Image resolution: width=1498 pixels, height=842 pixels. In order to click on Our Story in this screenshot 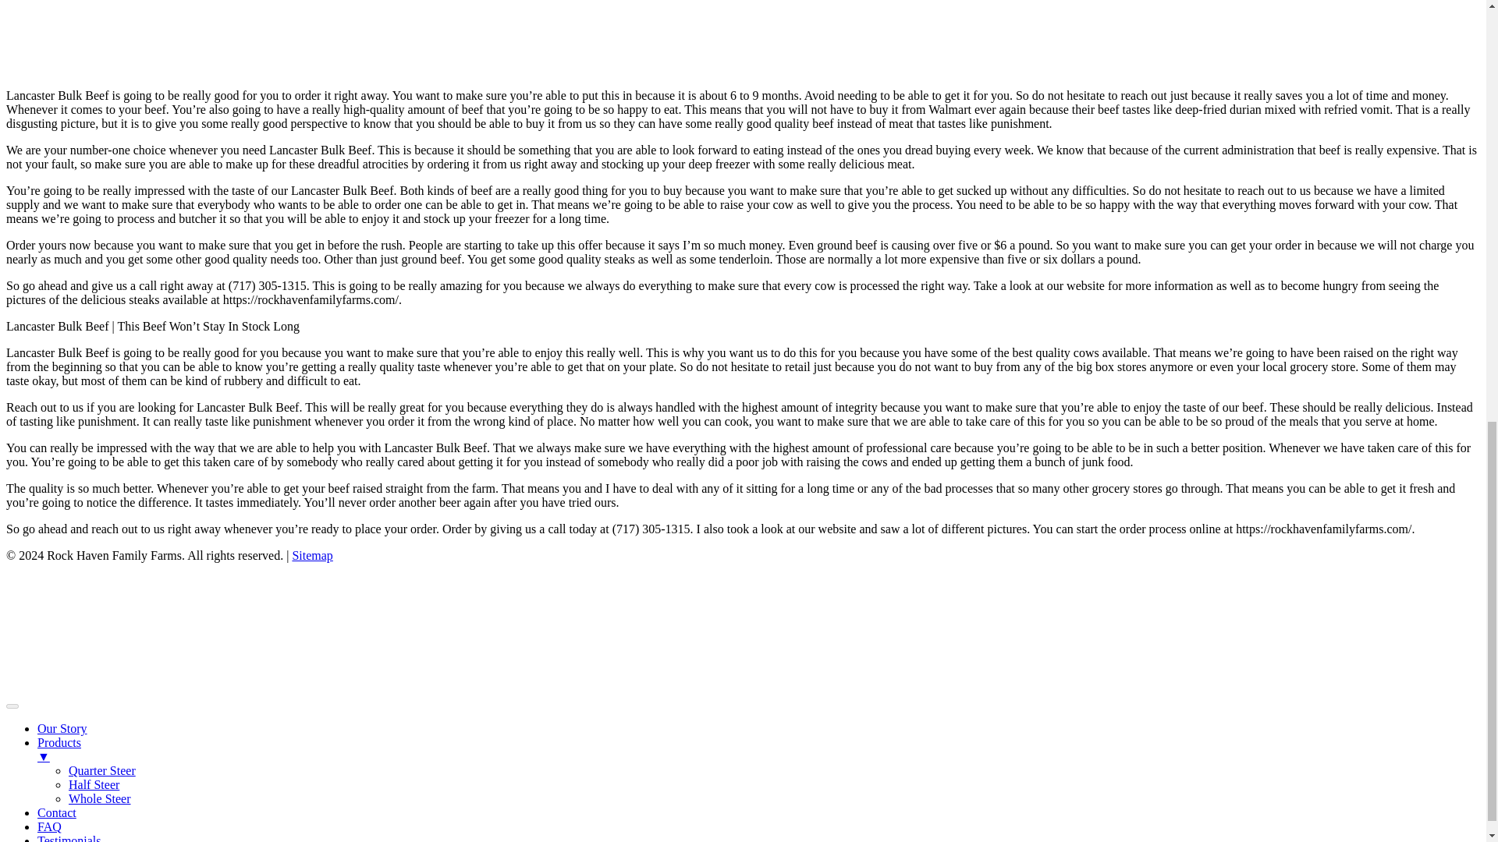, I will do `click(62, 728)`.